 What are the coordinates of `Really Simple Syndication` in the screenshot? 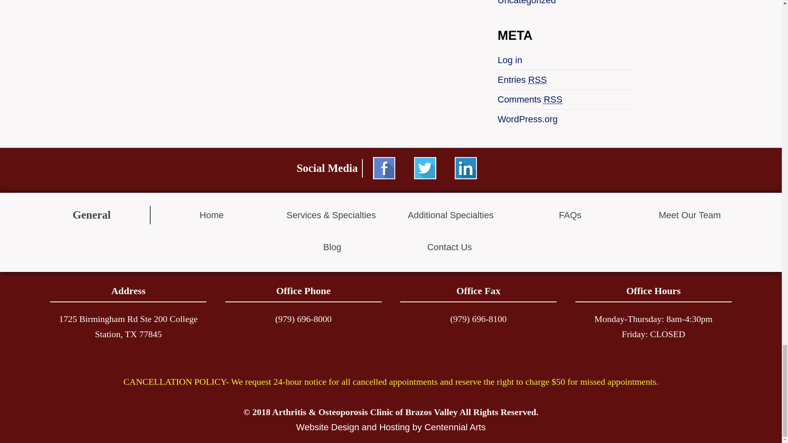 It's located at (553, 99).